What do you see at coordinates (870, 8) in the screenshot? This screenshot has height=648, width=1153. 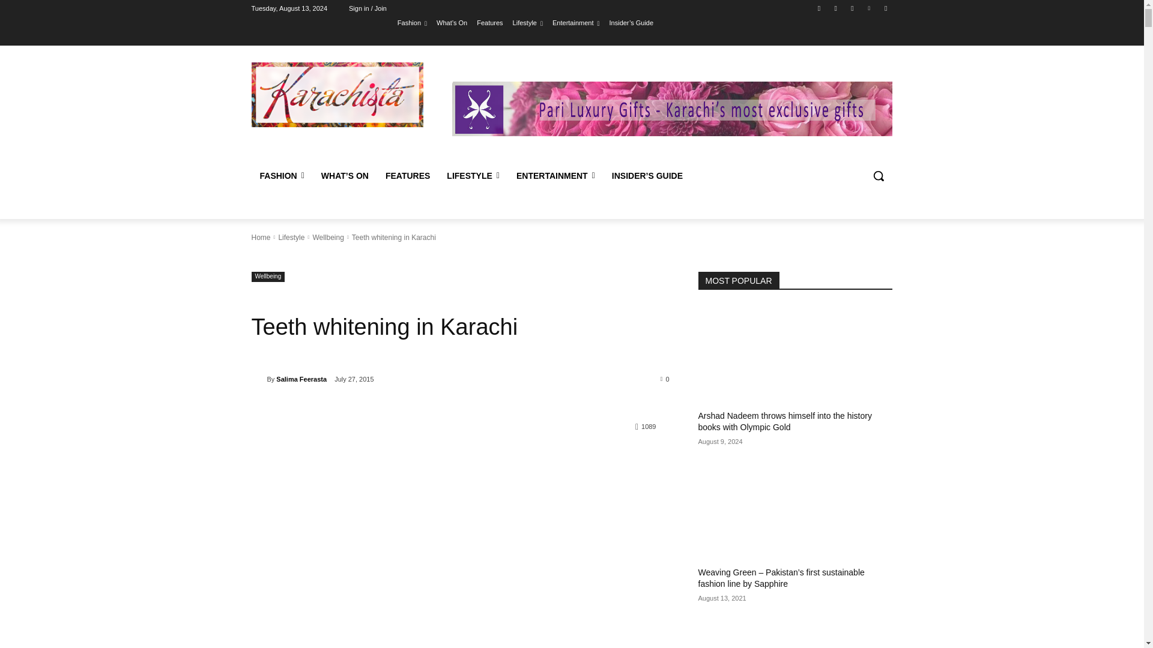 I see `Vimeo` at bounding box center [870, 8].